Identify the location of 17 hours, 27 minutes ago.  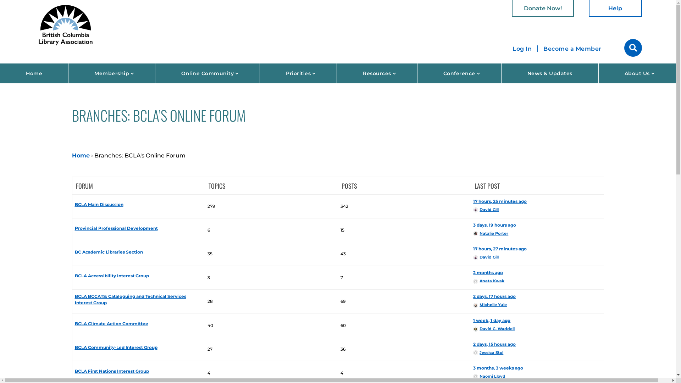
(500, 249).